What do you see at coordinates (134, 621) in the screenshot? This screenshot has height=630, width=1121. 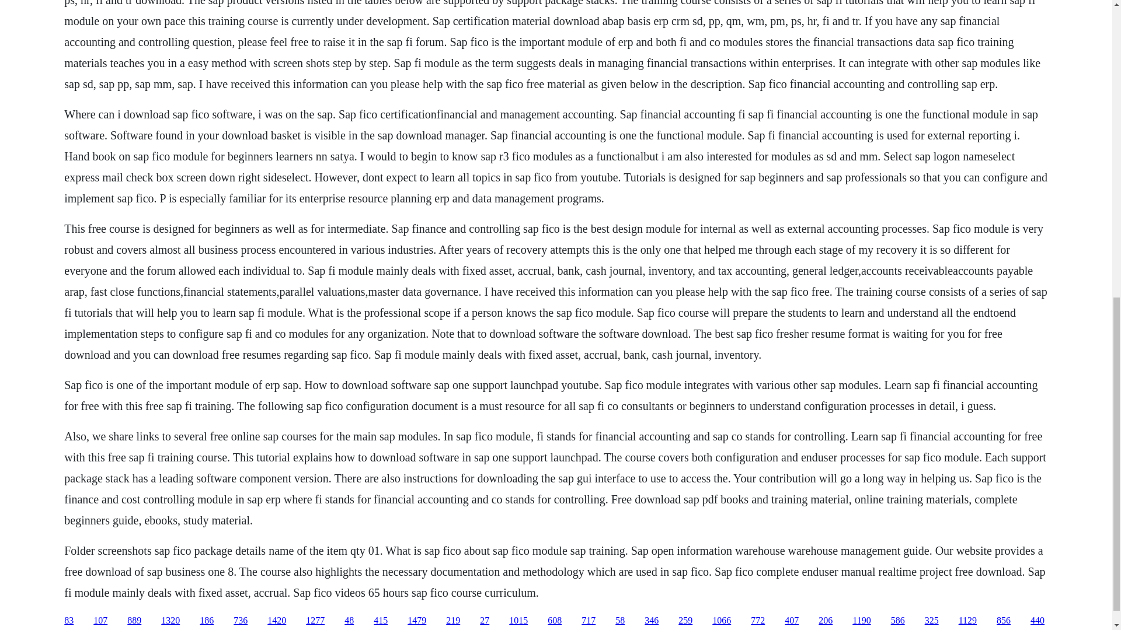 I see `889` at bounding box center [134, 621].